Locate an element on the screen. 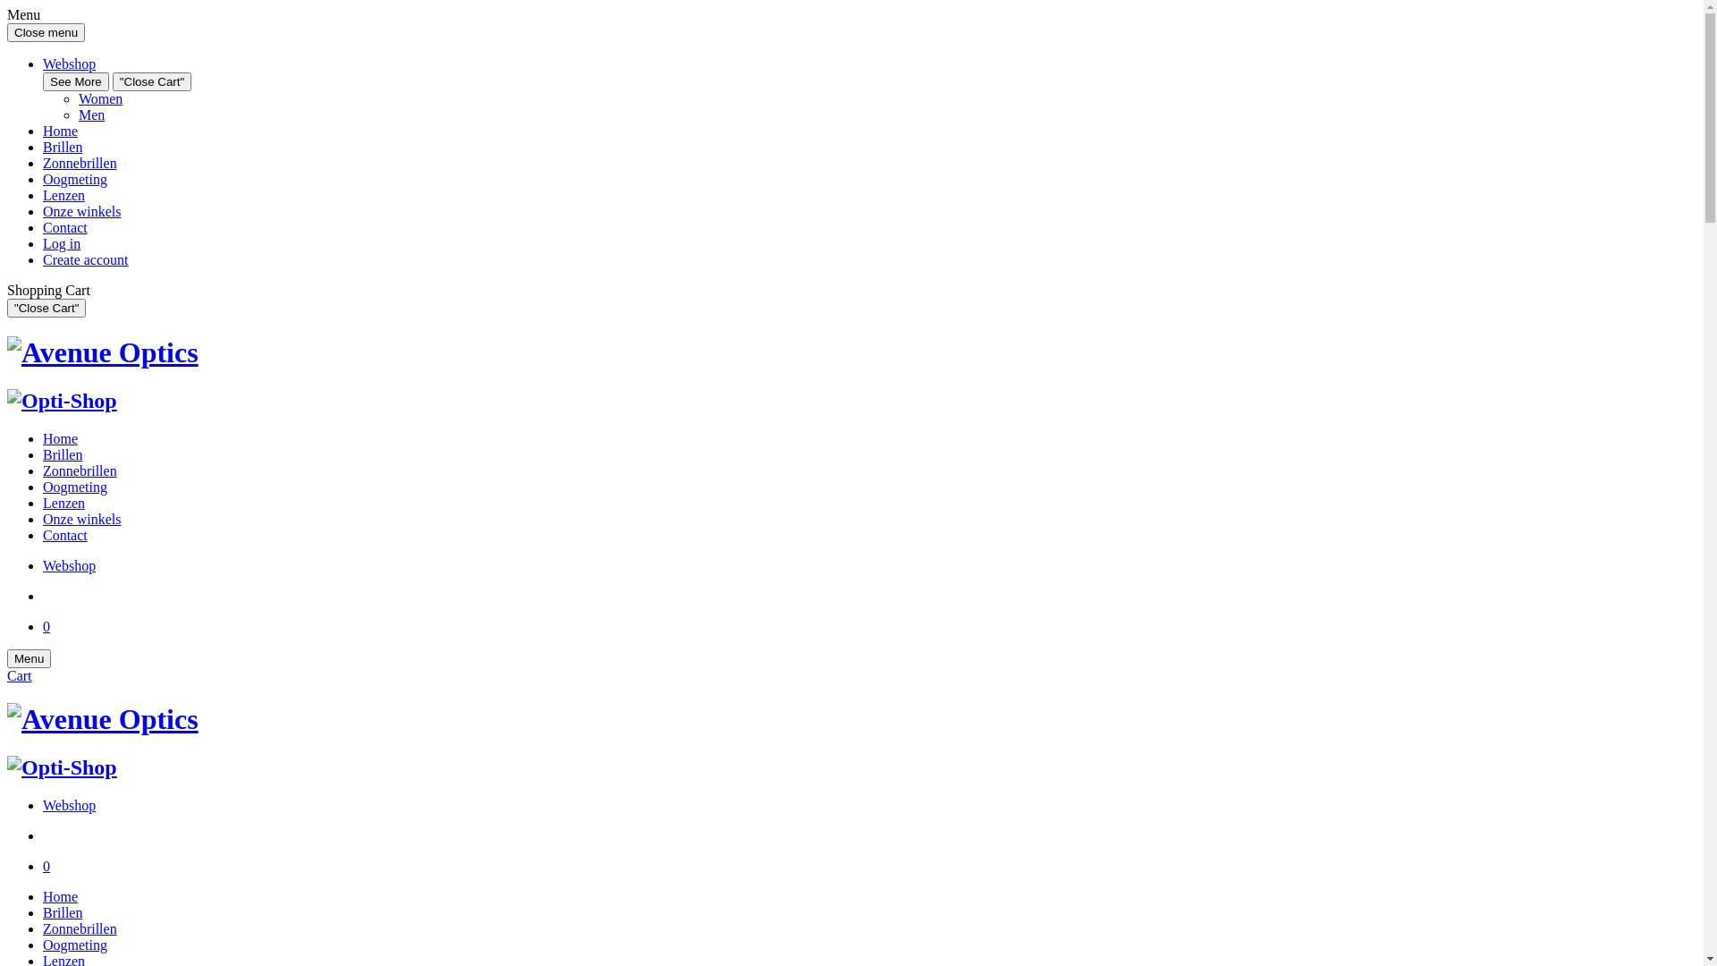 The width and height of the screenshot is (1717, 966). Brillen is located at coordinates (63, 912).